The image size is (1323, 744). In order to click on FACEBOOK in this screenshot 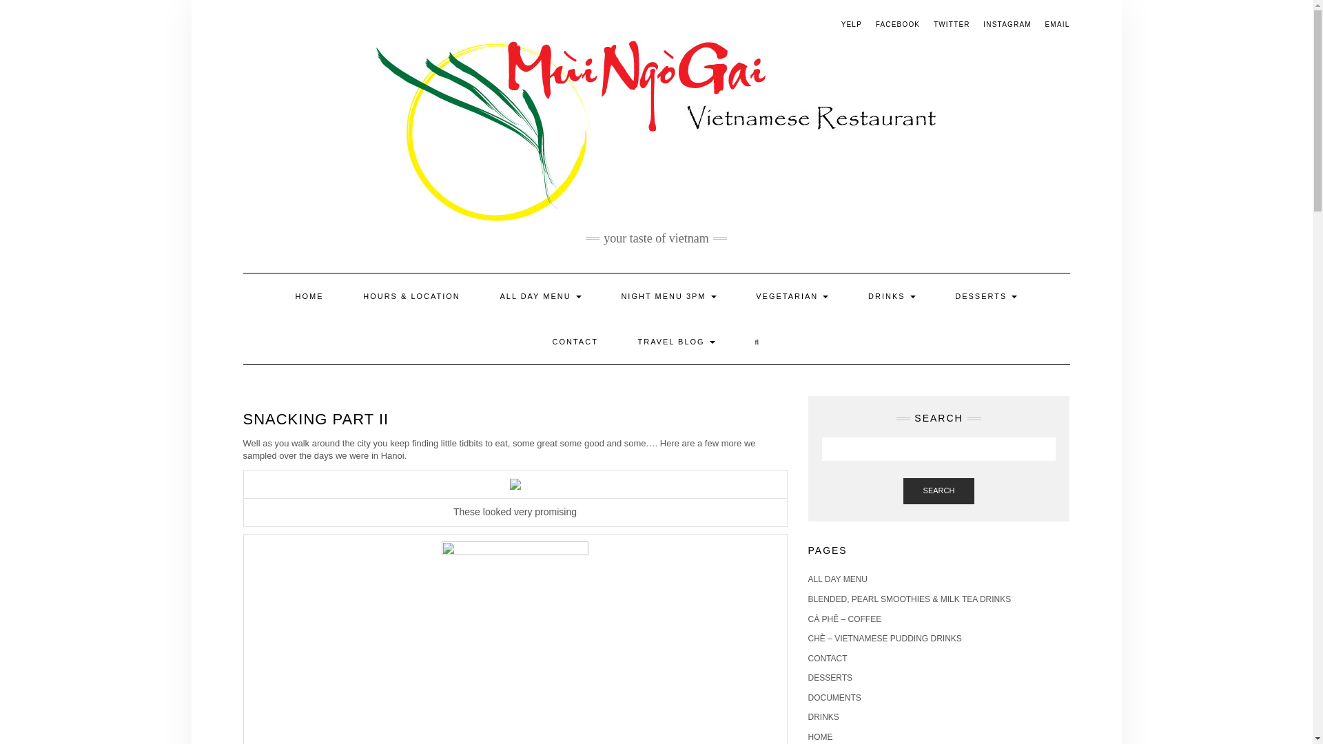, I will do `click(899, 25)`.